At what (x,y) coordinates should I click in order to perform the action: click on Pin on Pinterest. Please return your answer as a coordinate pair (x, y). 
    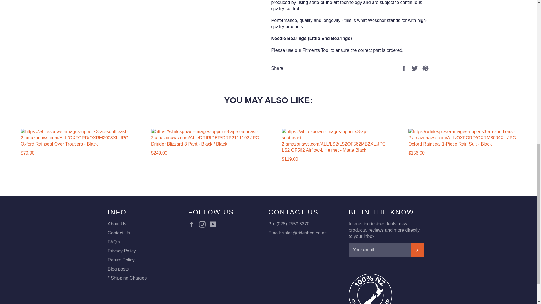
    Looking at the image, I should click on (425, 68).